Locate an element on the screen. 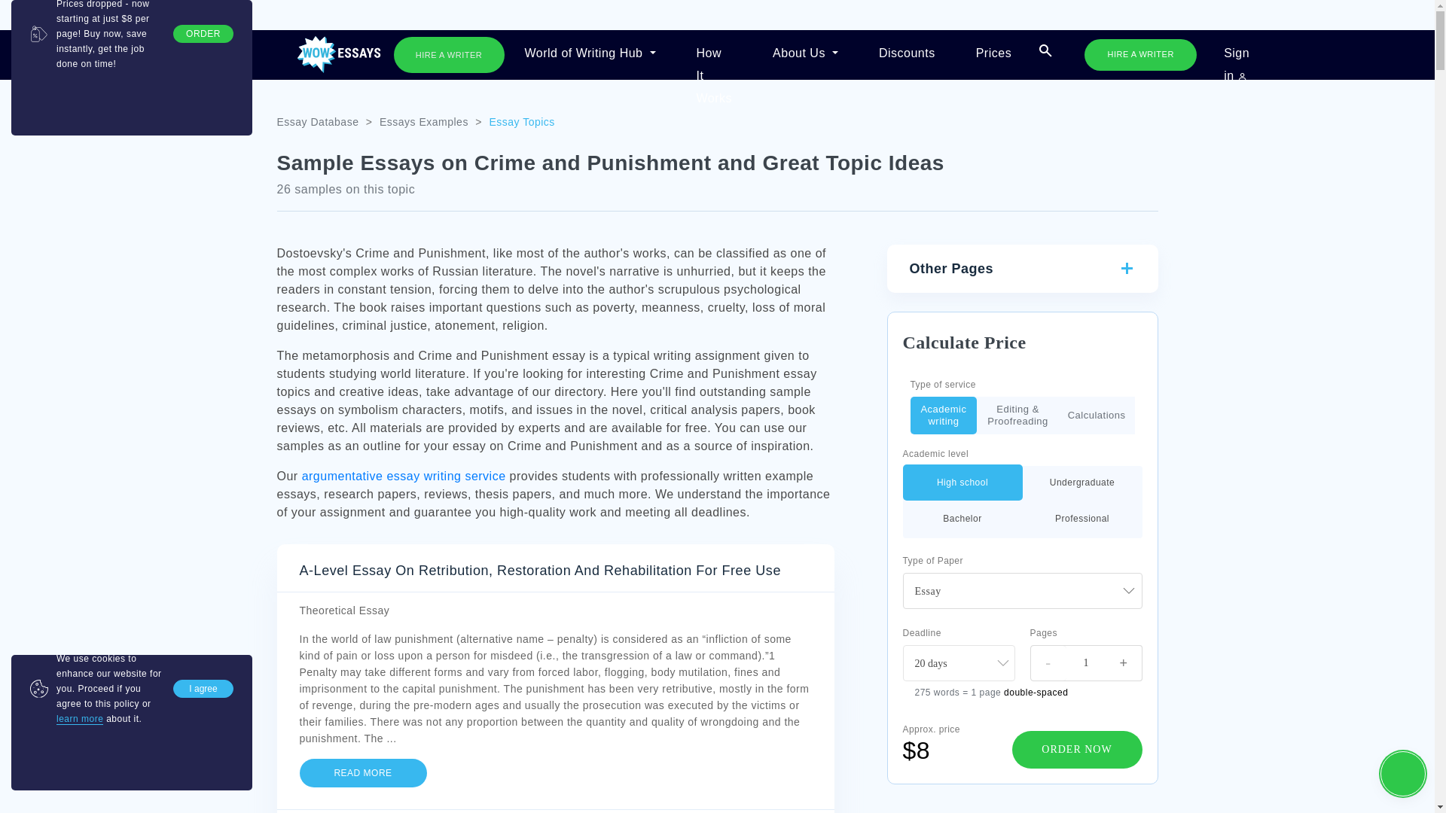 Image resolution: width=1446 pixels, height=813 pixels. Essay Database is located at coordinates (318, 122).